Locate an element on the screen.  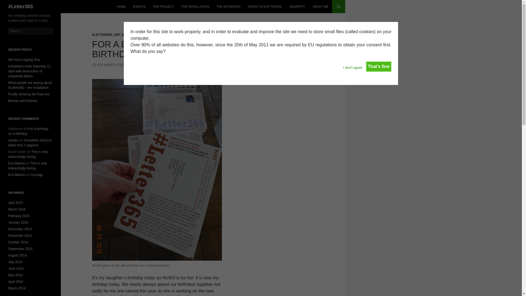
ABOUT ME is located at coordinates (321, 7).